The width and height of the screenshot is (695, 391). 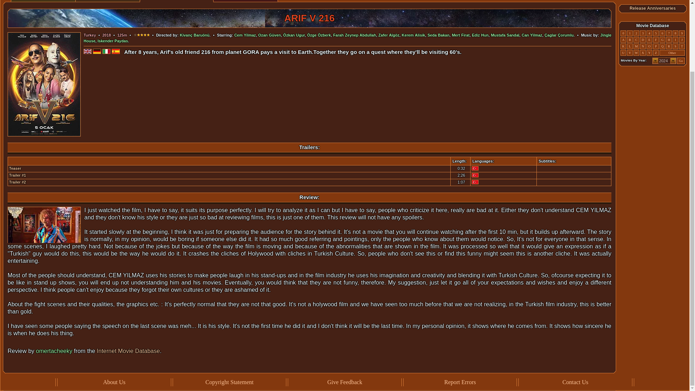 What do you see at coordinates (475, 175) in the screenshot?
I see `Turkish` at bounding box center [475, 175].